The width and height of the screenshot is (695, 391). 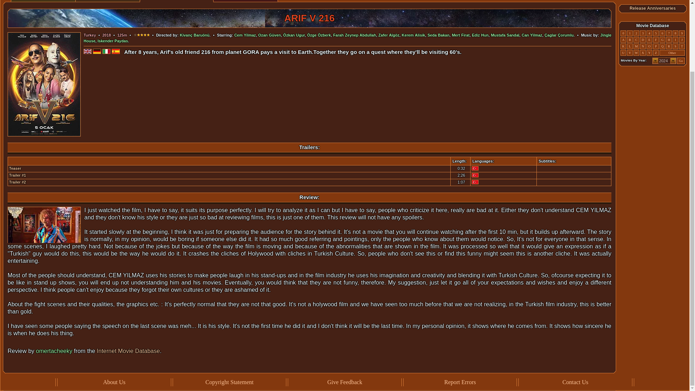 What do you see at coordinates (475, 175) in the screenshot?
I see `Turkish` at bounding box center [475, 175].